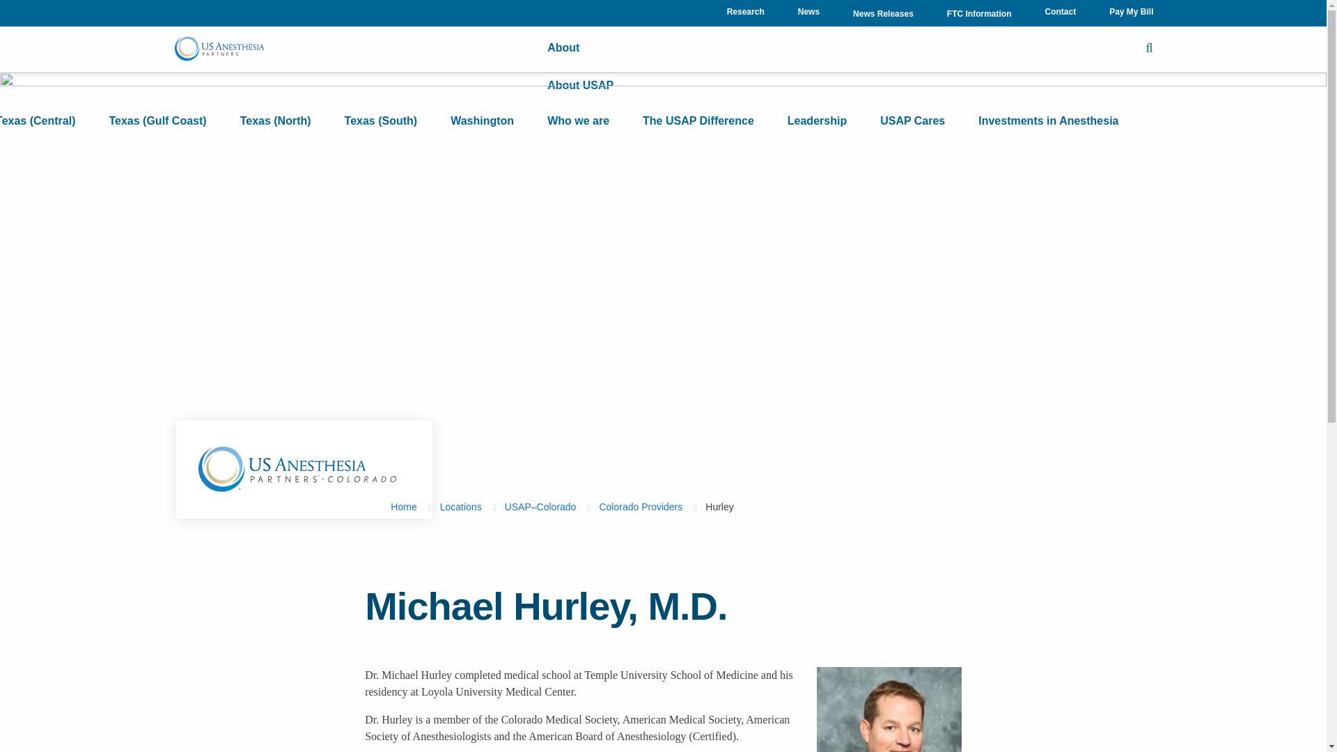 The height and width of the screenshot is (752, 1337). Describe the element at coordinates (482, 120) in the screenshot. I see `Washington` at that location.